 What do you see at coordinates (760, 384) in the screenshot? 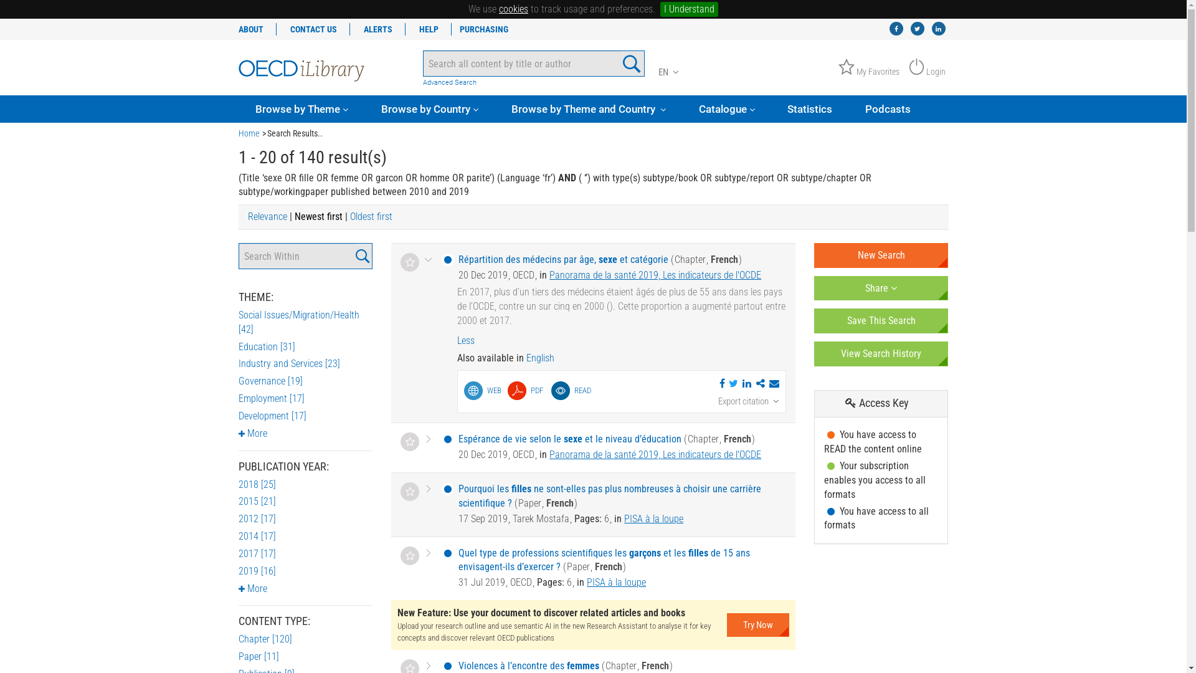
I see `share options other` at bounding box center [760, 384].